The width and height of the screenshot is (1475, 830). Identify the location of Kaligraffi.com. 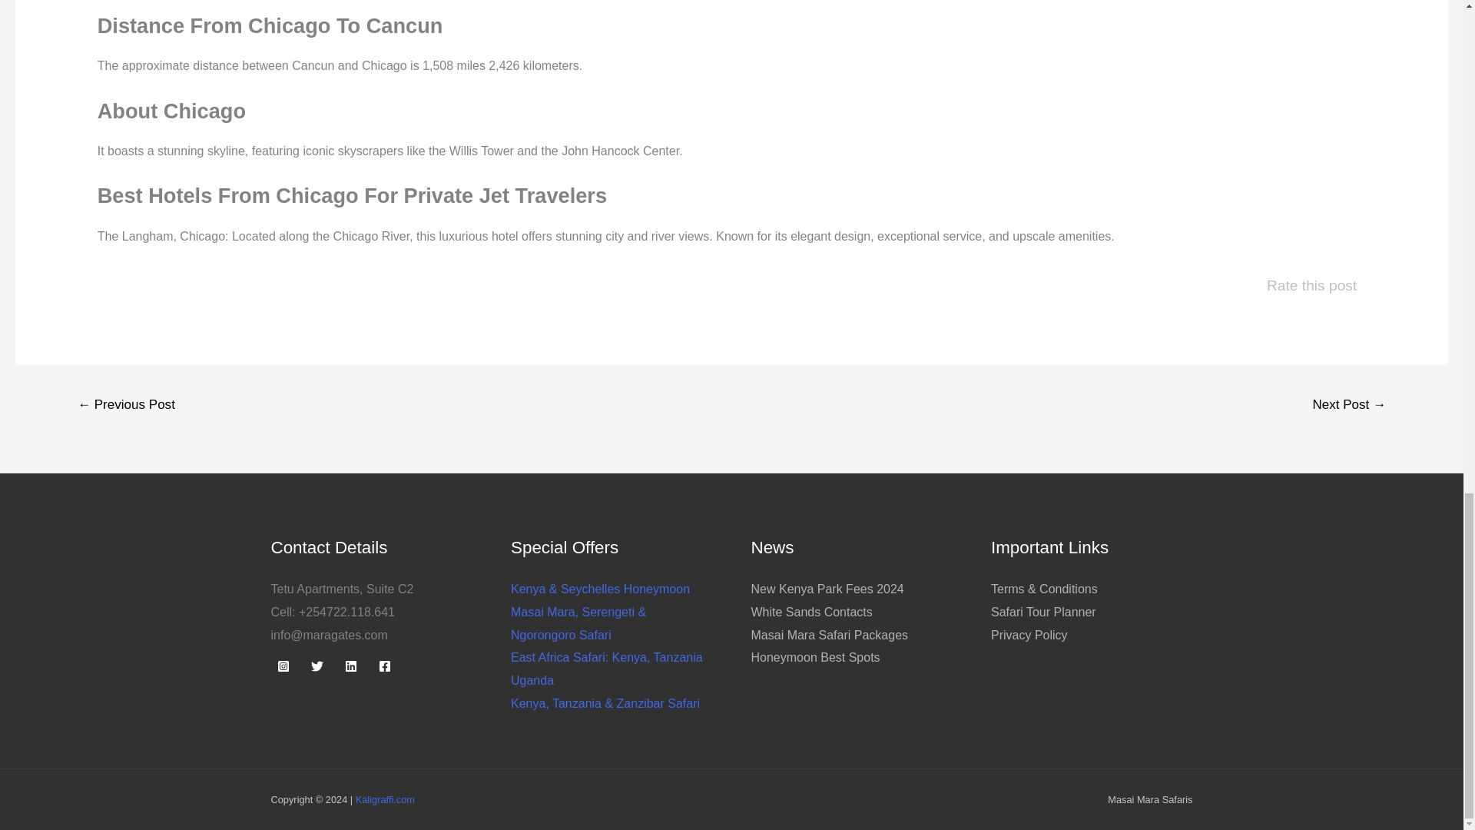
(384, 799).